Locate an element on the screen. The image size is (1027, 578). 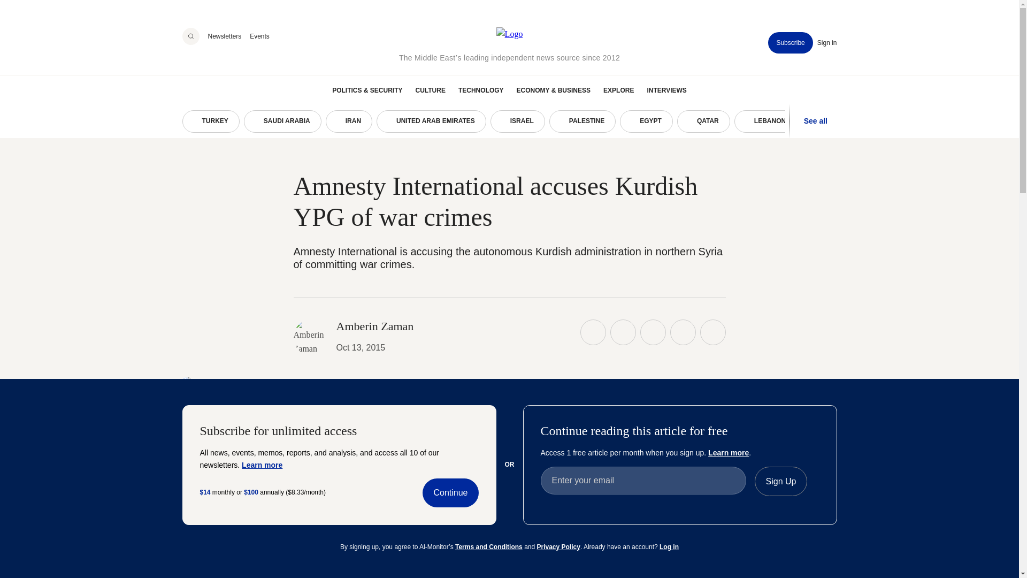
Sign in is located at coordinates (827, 43).